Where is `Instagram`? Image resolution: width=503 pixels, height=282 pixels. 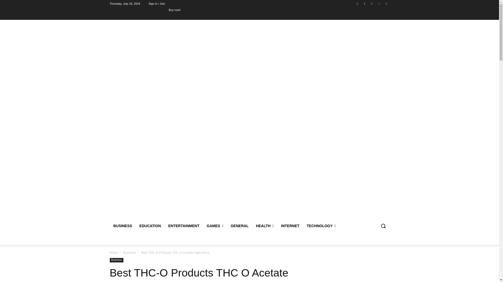 Instagram is located at coordinates (365, 3).